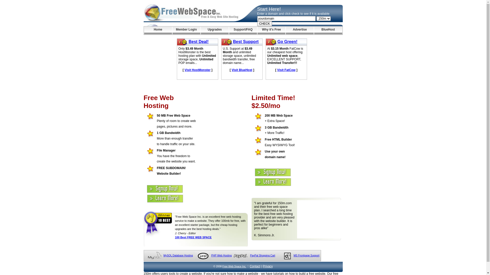  What do you see at coordinates (234, 266) in the screenshot?
I see `Free Web Space Inc.` at bounding box center [234, 266].